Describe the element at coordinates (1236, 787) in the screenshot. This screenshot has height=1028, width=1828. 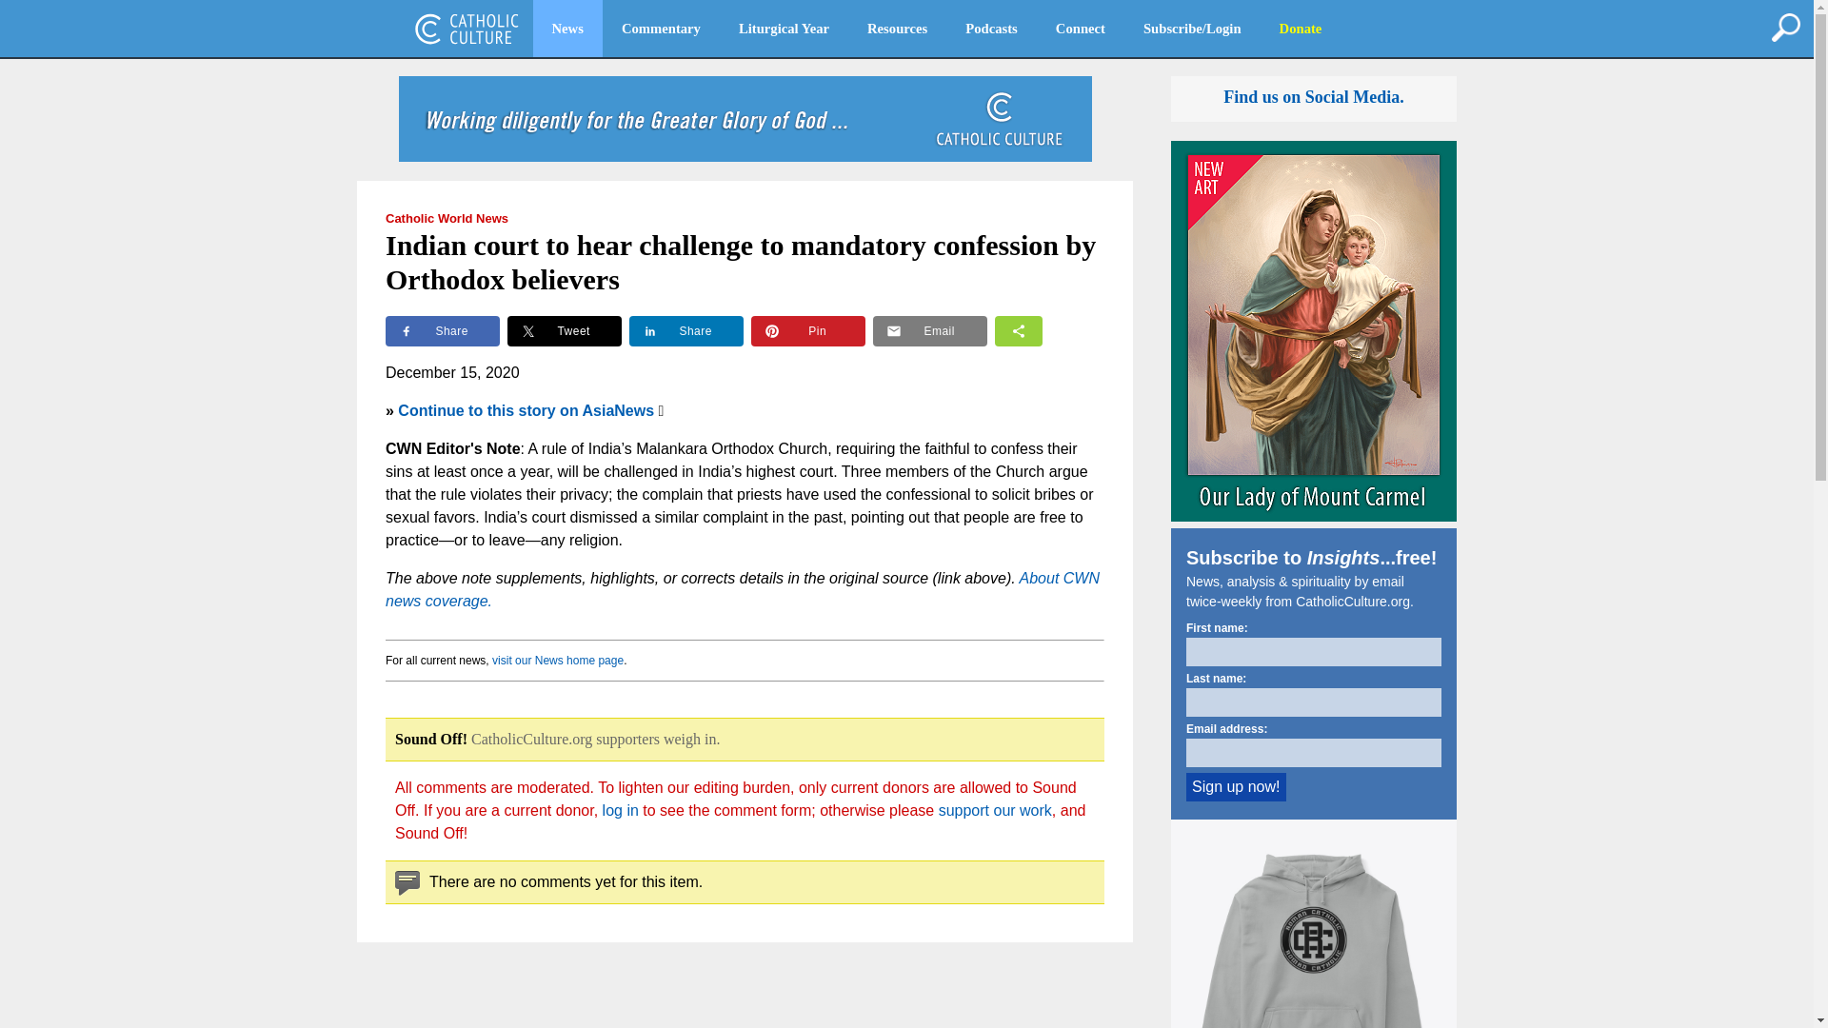
I see `Sign up now!` at that location.